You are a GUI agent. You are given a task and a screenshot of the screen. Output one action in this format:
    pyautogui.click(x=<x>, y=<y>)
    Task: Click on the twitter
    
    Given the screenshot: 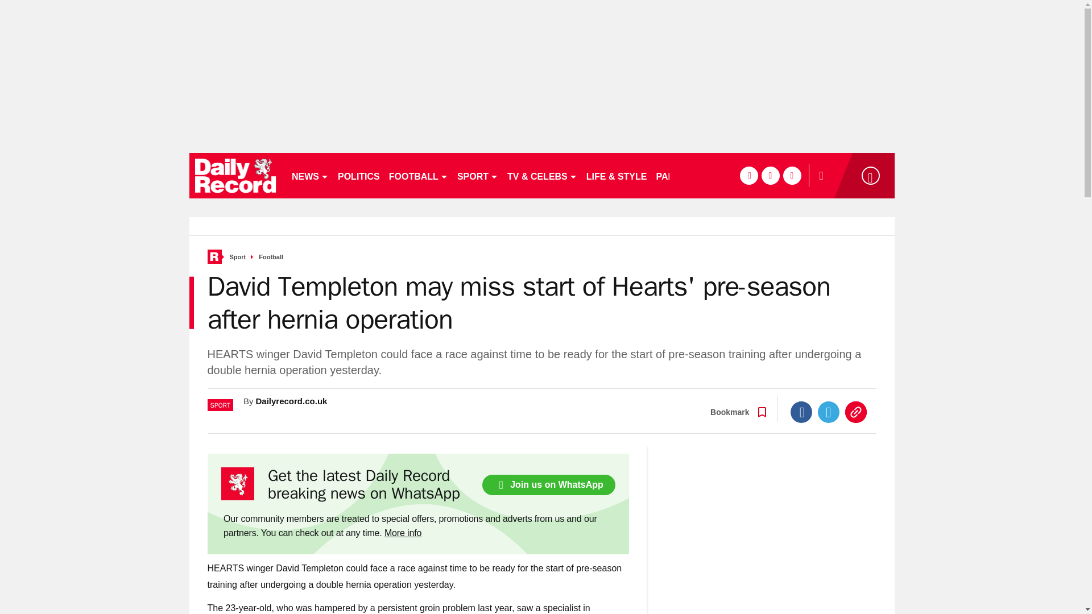 What is the action you would take?
    pyautogui.click(x=770, y=175)
    